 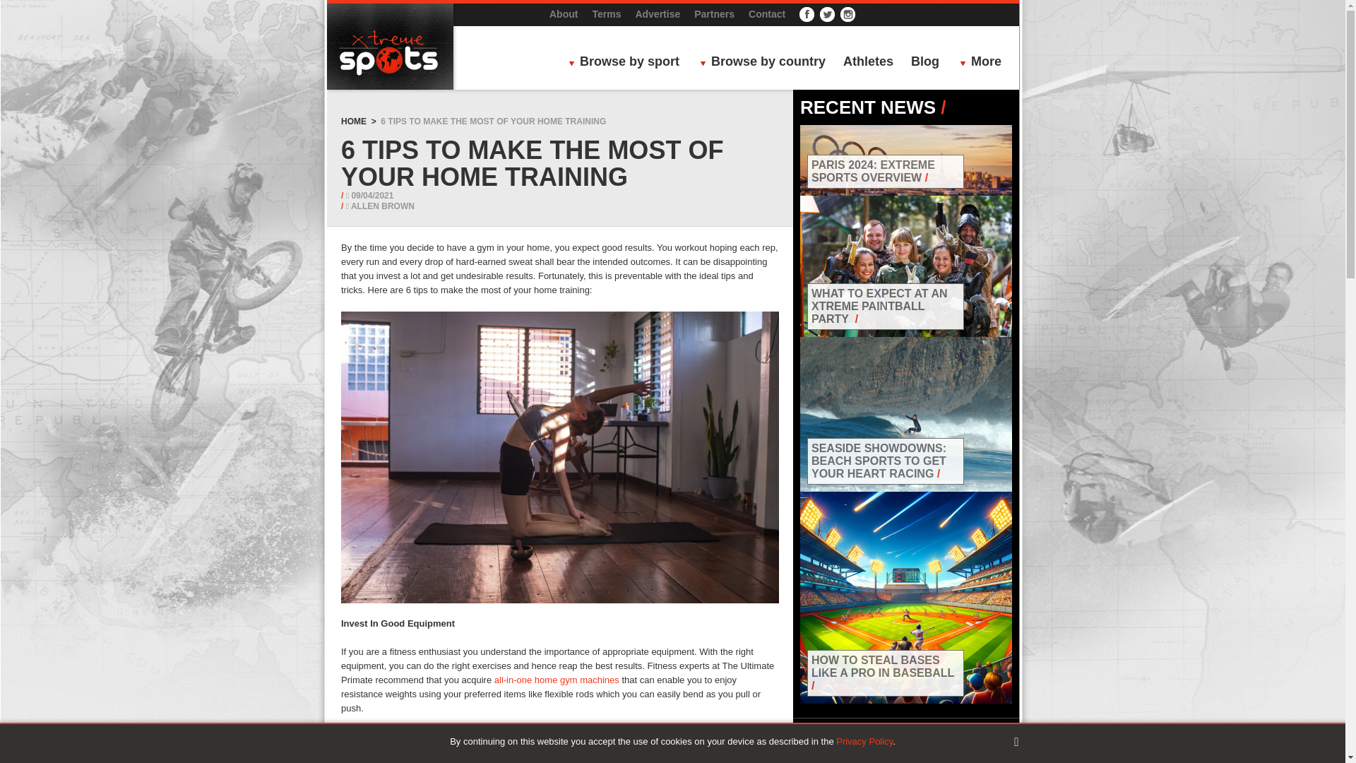 I want to click on Partners, so click(x=715, y=14).